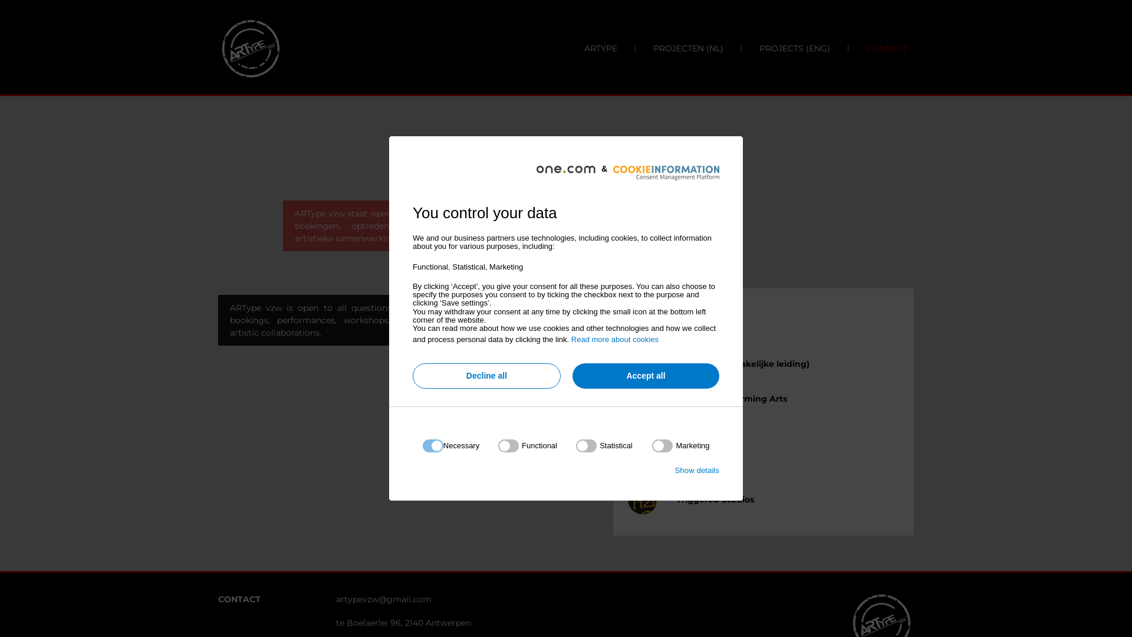  Describe the element at coordinates (403, 623) in the screenshot. I see `te Boelaerlei 96, 2140 Antwerpen` at that location.